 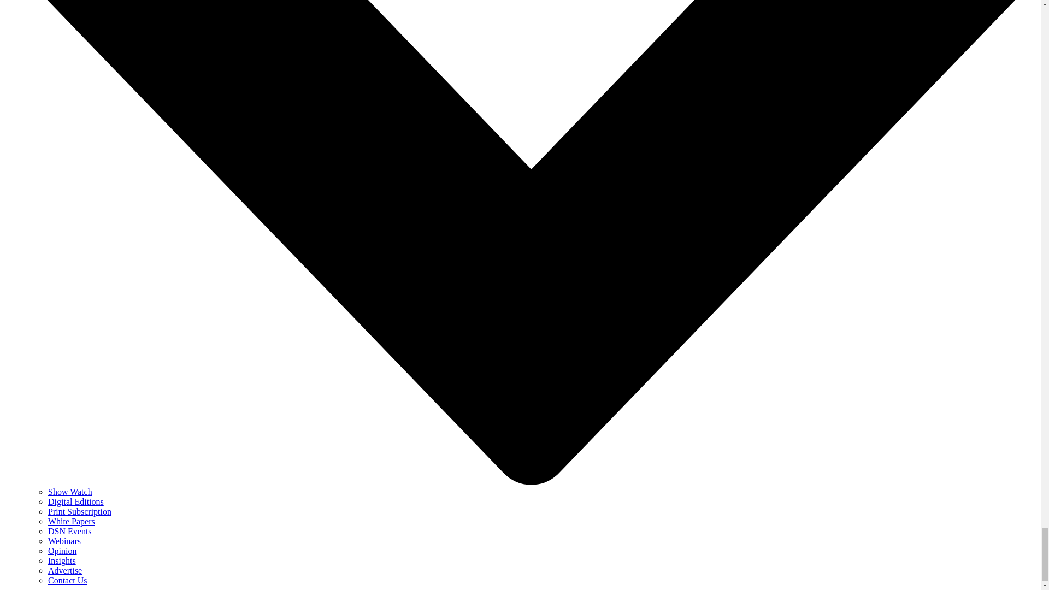 What do you see at coordinates (64, 541) in the screenshot?
I see `Webinars` at bounding box center [64, 541].